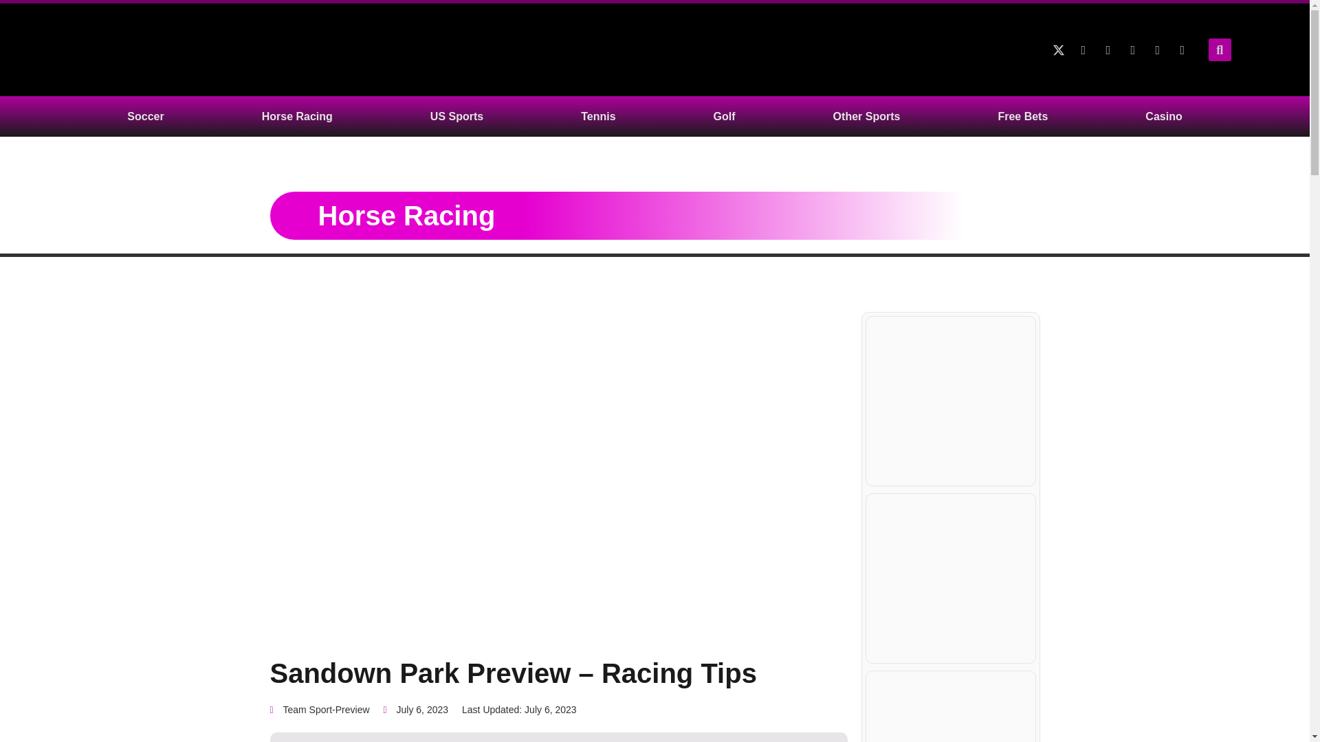  What do you see at coordinates (145, 116) in the screenshot?
I see `Soccer` at bounding box center [145, 116].